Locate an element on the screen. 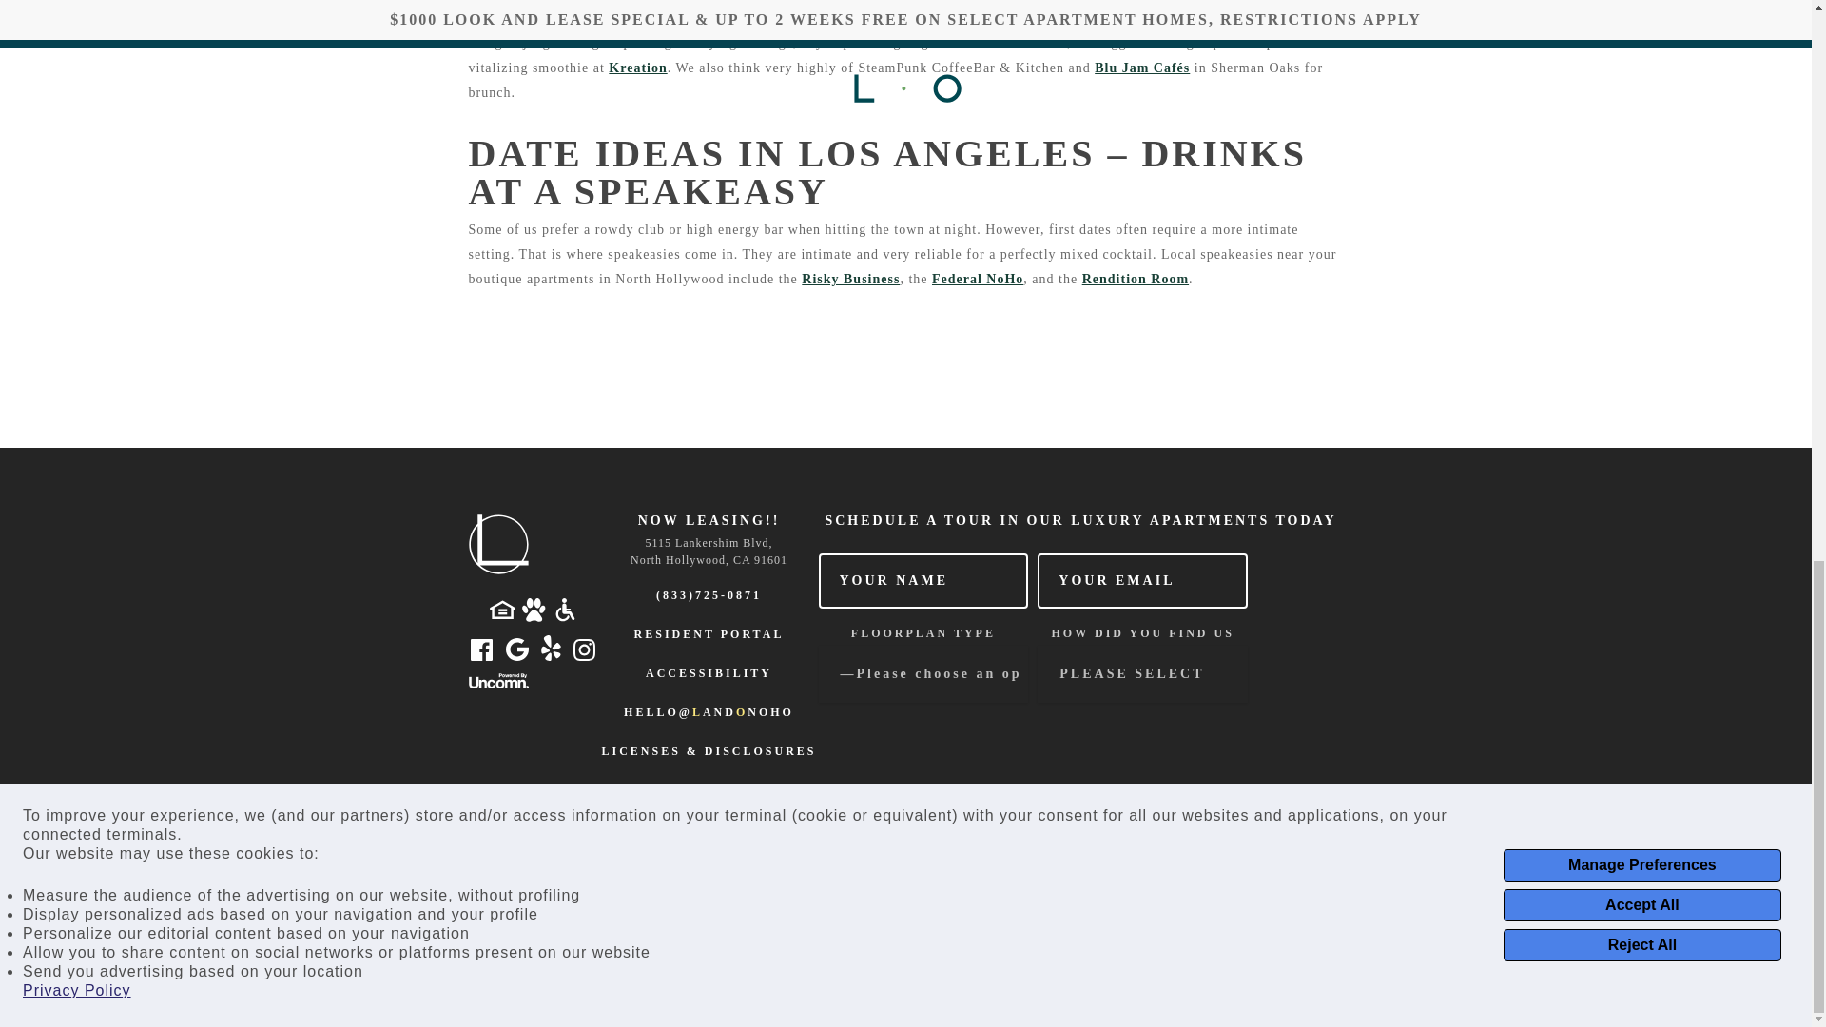 Image resolution: width=1826 pixels, height=1027 pixels. Kreation is located at coordinates (637, 67).